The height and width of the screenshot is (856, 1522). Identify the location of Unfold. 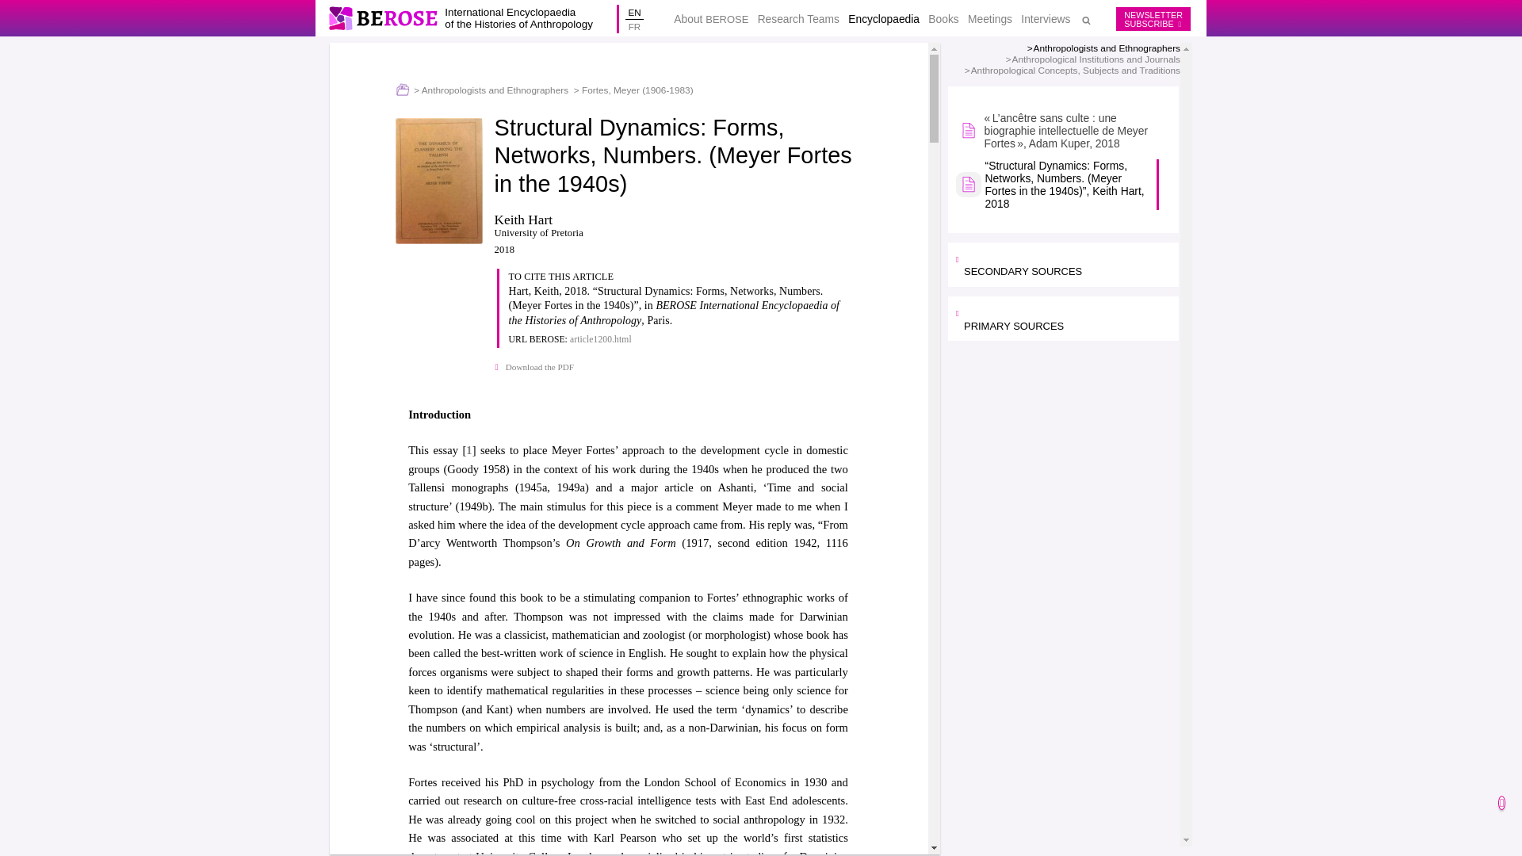
(1067, 319).